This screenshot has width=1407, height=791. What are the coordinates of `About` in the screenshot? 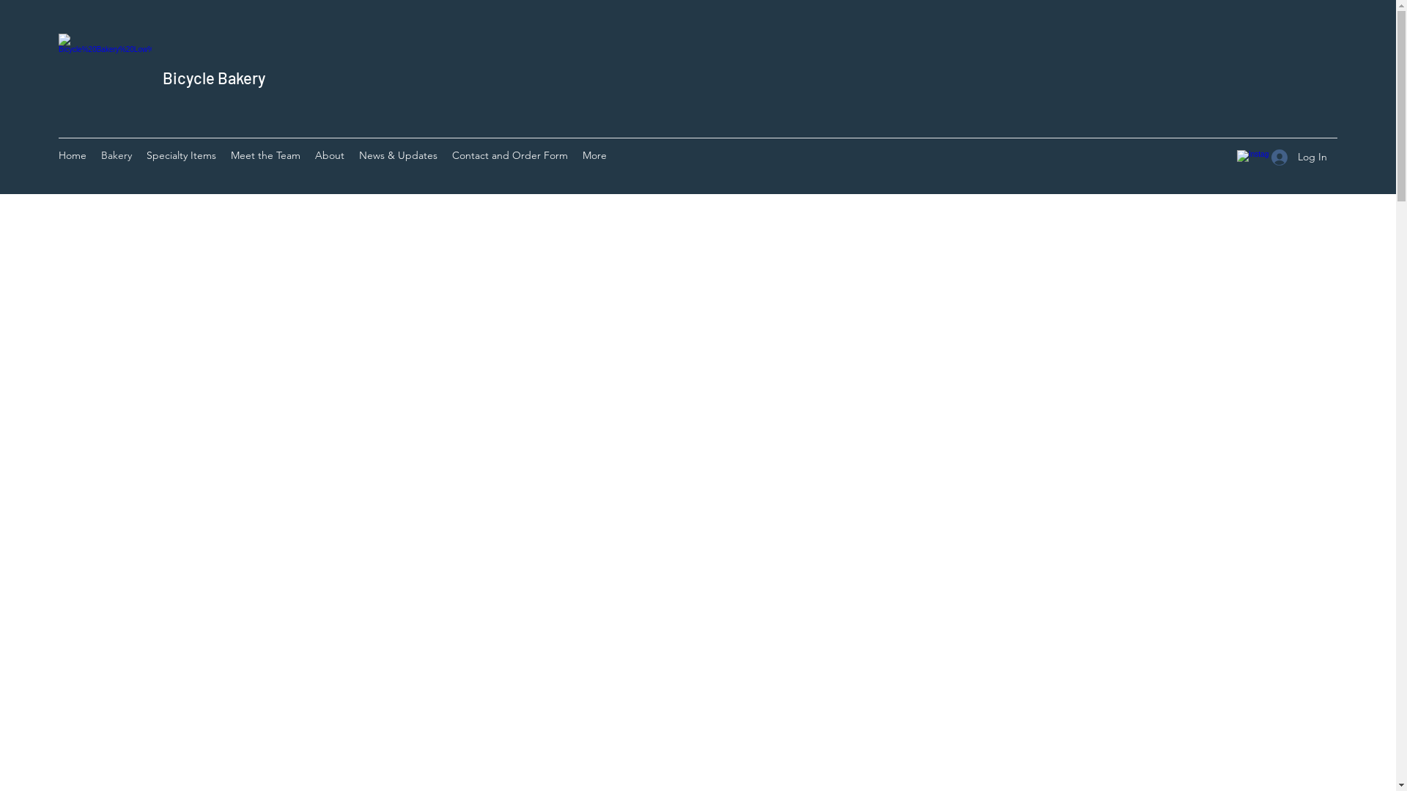 It's located at (330, 157).